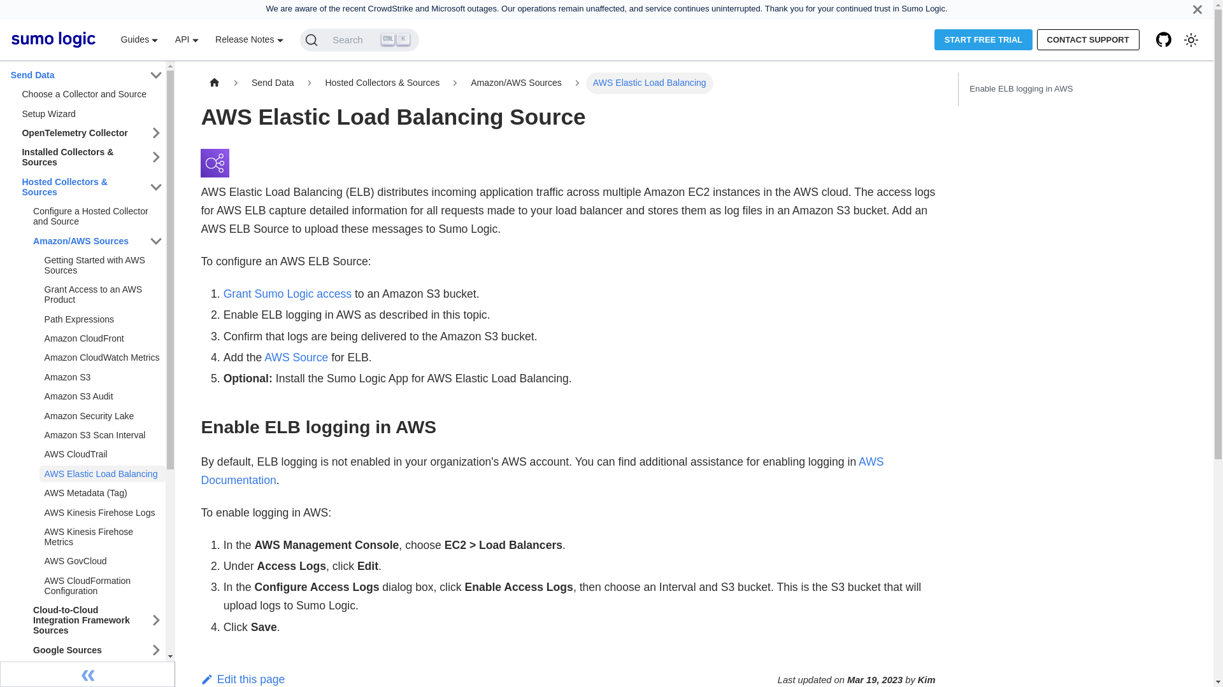 The width and height of the screenshot is (1223, 687). I want to click on Guides, so click(139, 39).